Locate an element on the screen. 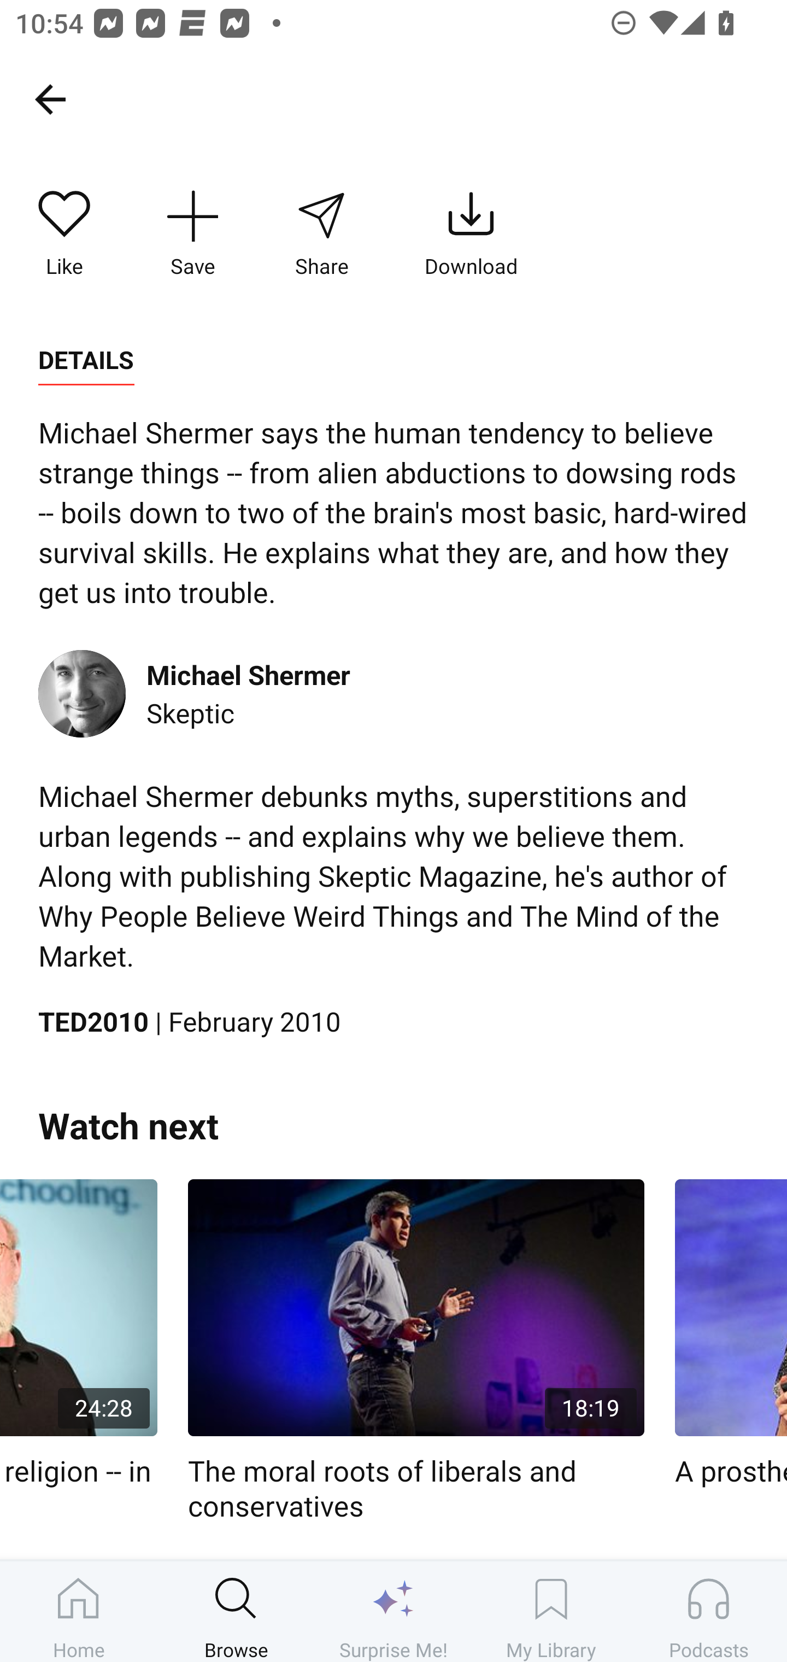 The width and height of the screenshot is (787, 1662). Save is located at coordinates (192, 234).